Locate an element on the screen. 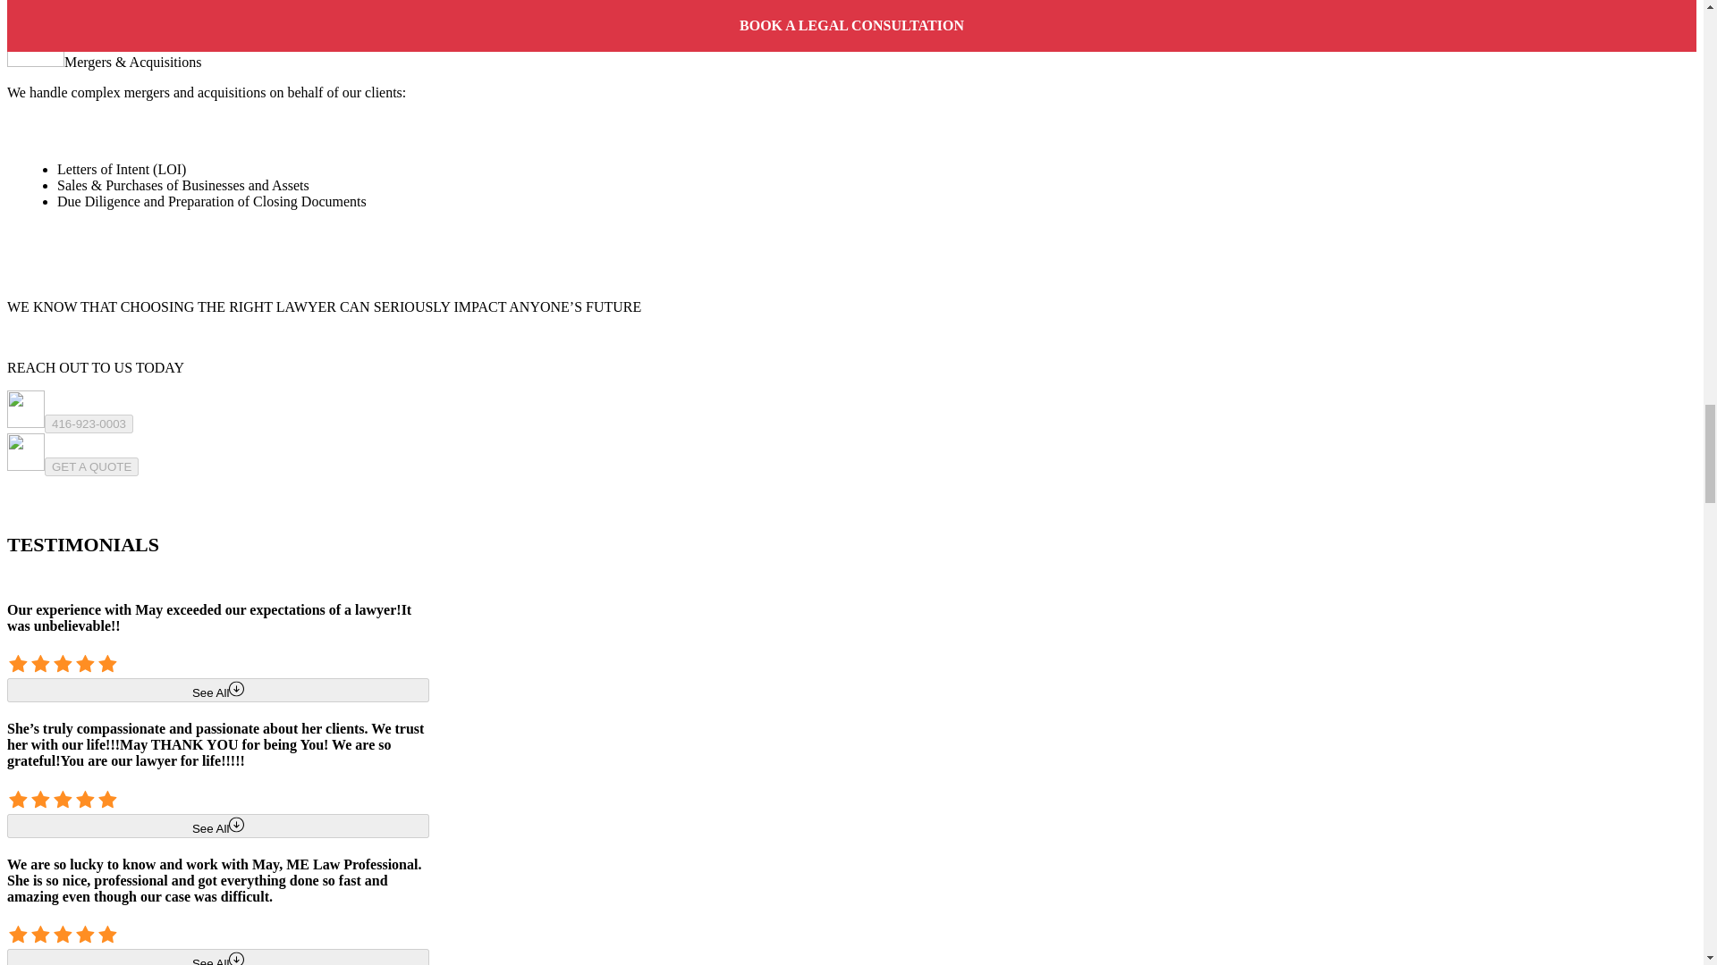 This screenshot has height=965, width=1717. GET A QUOTE is located at coordinates (91, 466).